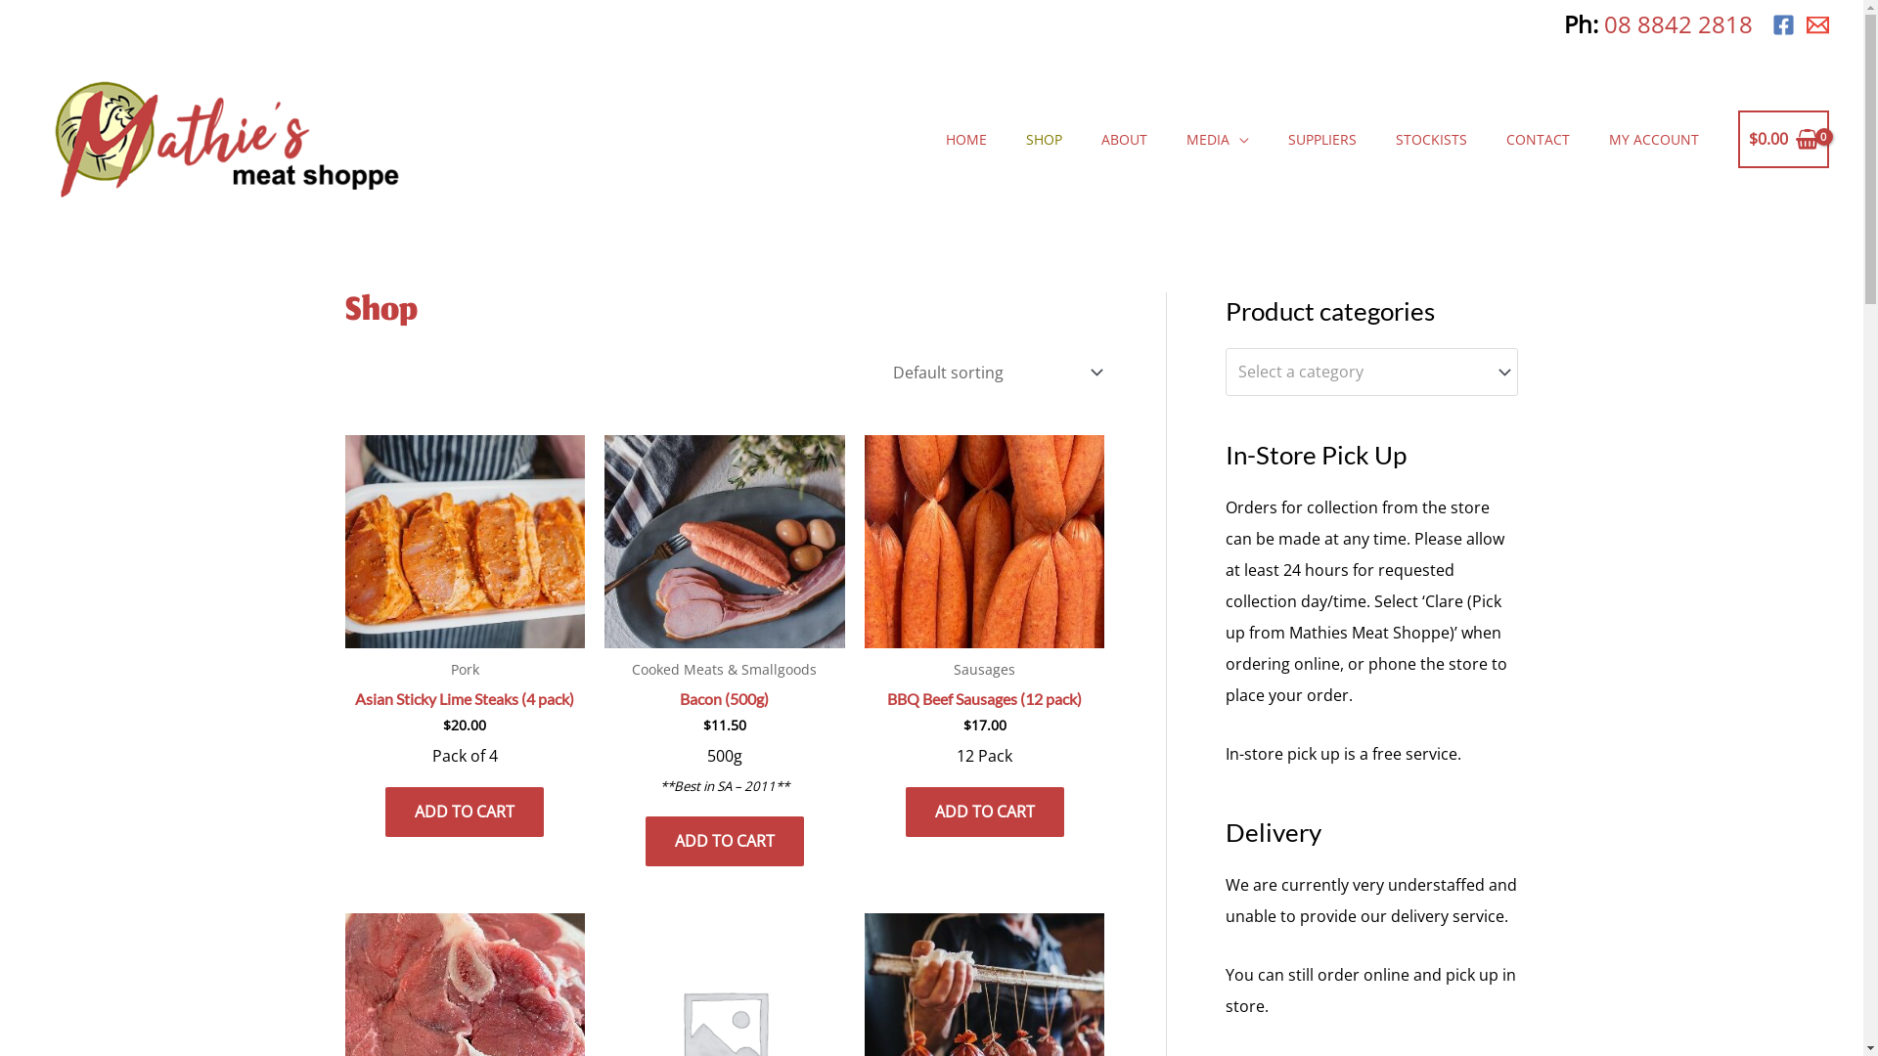 Image resolution: width=1878 pixels, height=1056 pixels. What do you see at coordinates (1218, 140) in the screenshot?
I see `MEDIA` at bounding box center [1218, 140].